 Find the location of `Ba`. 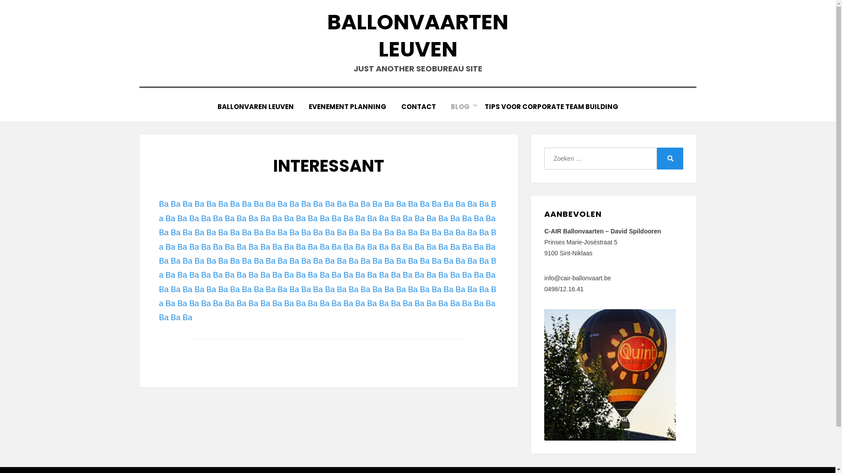

Ba is located at coordinates (437, 261).